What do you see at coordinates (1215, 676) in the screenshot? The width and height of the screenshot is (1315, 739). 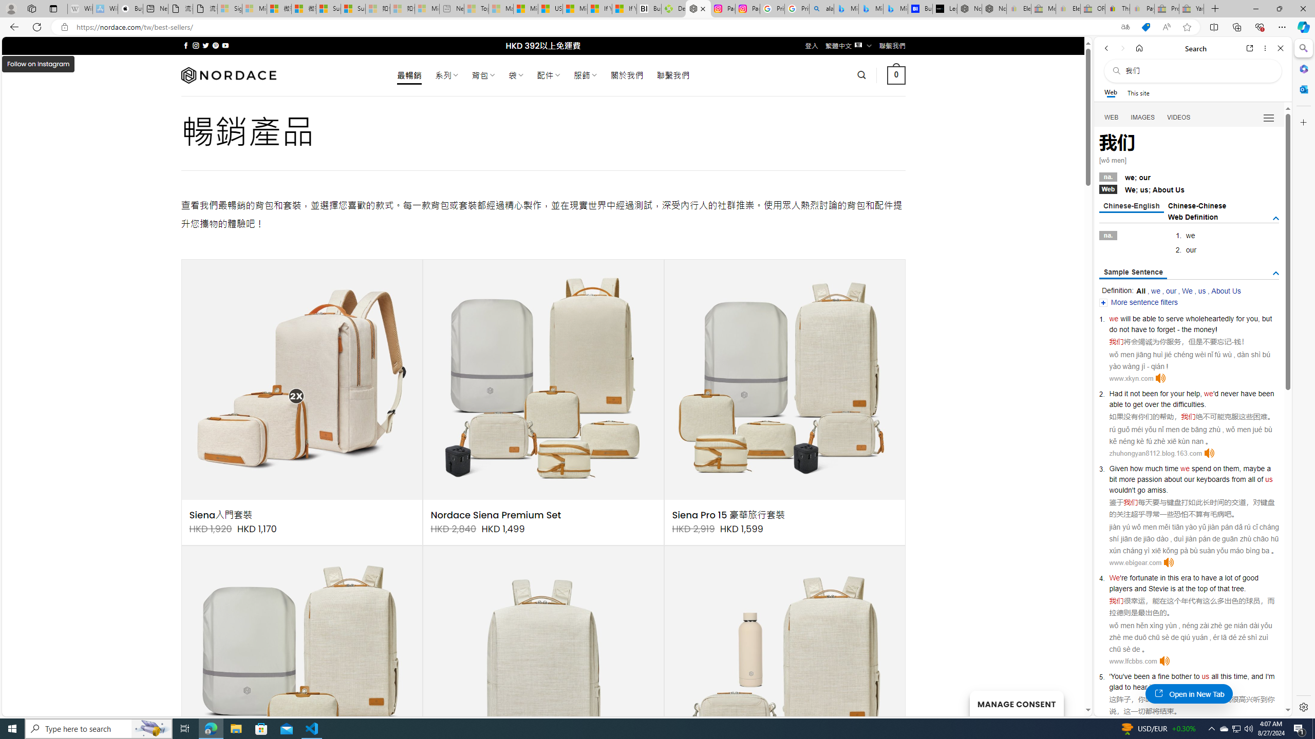 I see `all` at bounding box center [1215, 676].